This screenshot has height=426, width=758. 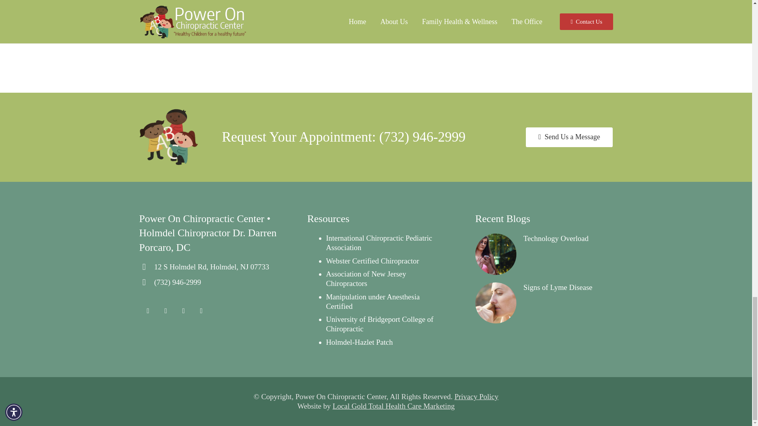 What do you see at coordinates (201, 311) in the screenshot?
I see `Yelp` at bounding box center [201, 311].